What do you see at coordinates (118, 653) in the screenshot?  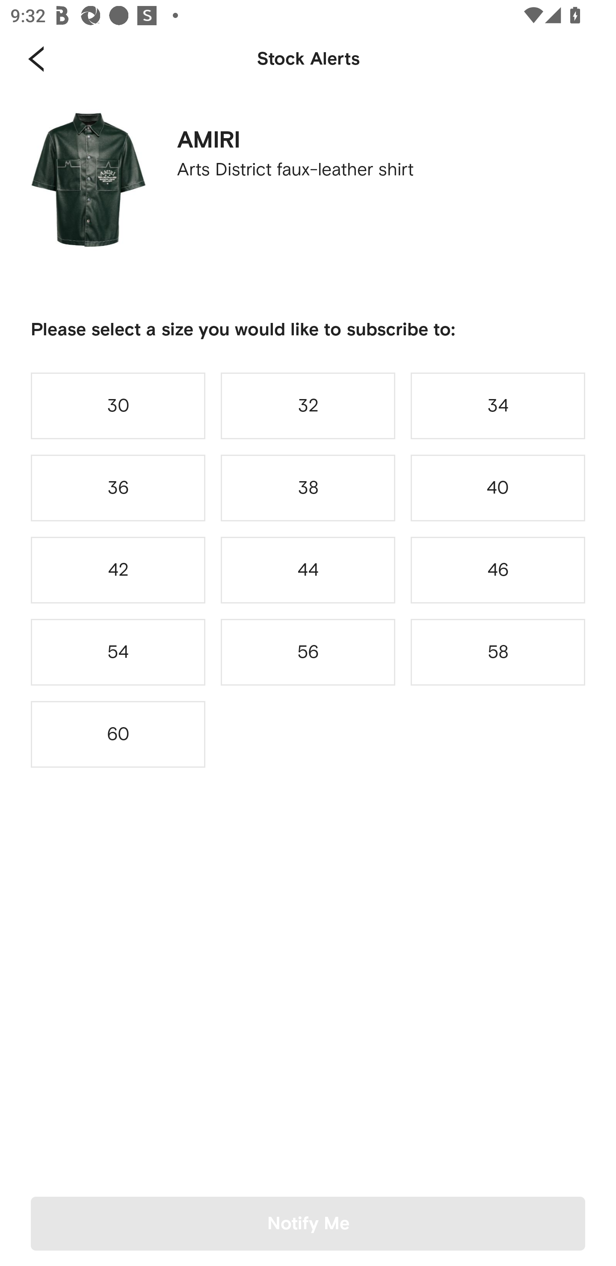 I see `54` at bounding box center [118, 653].